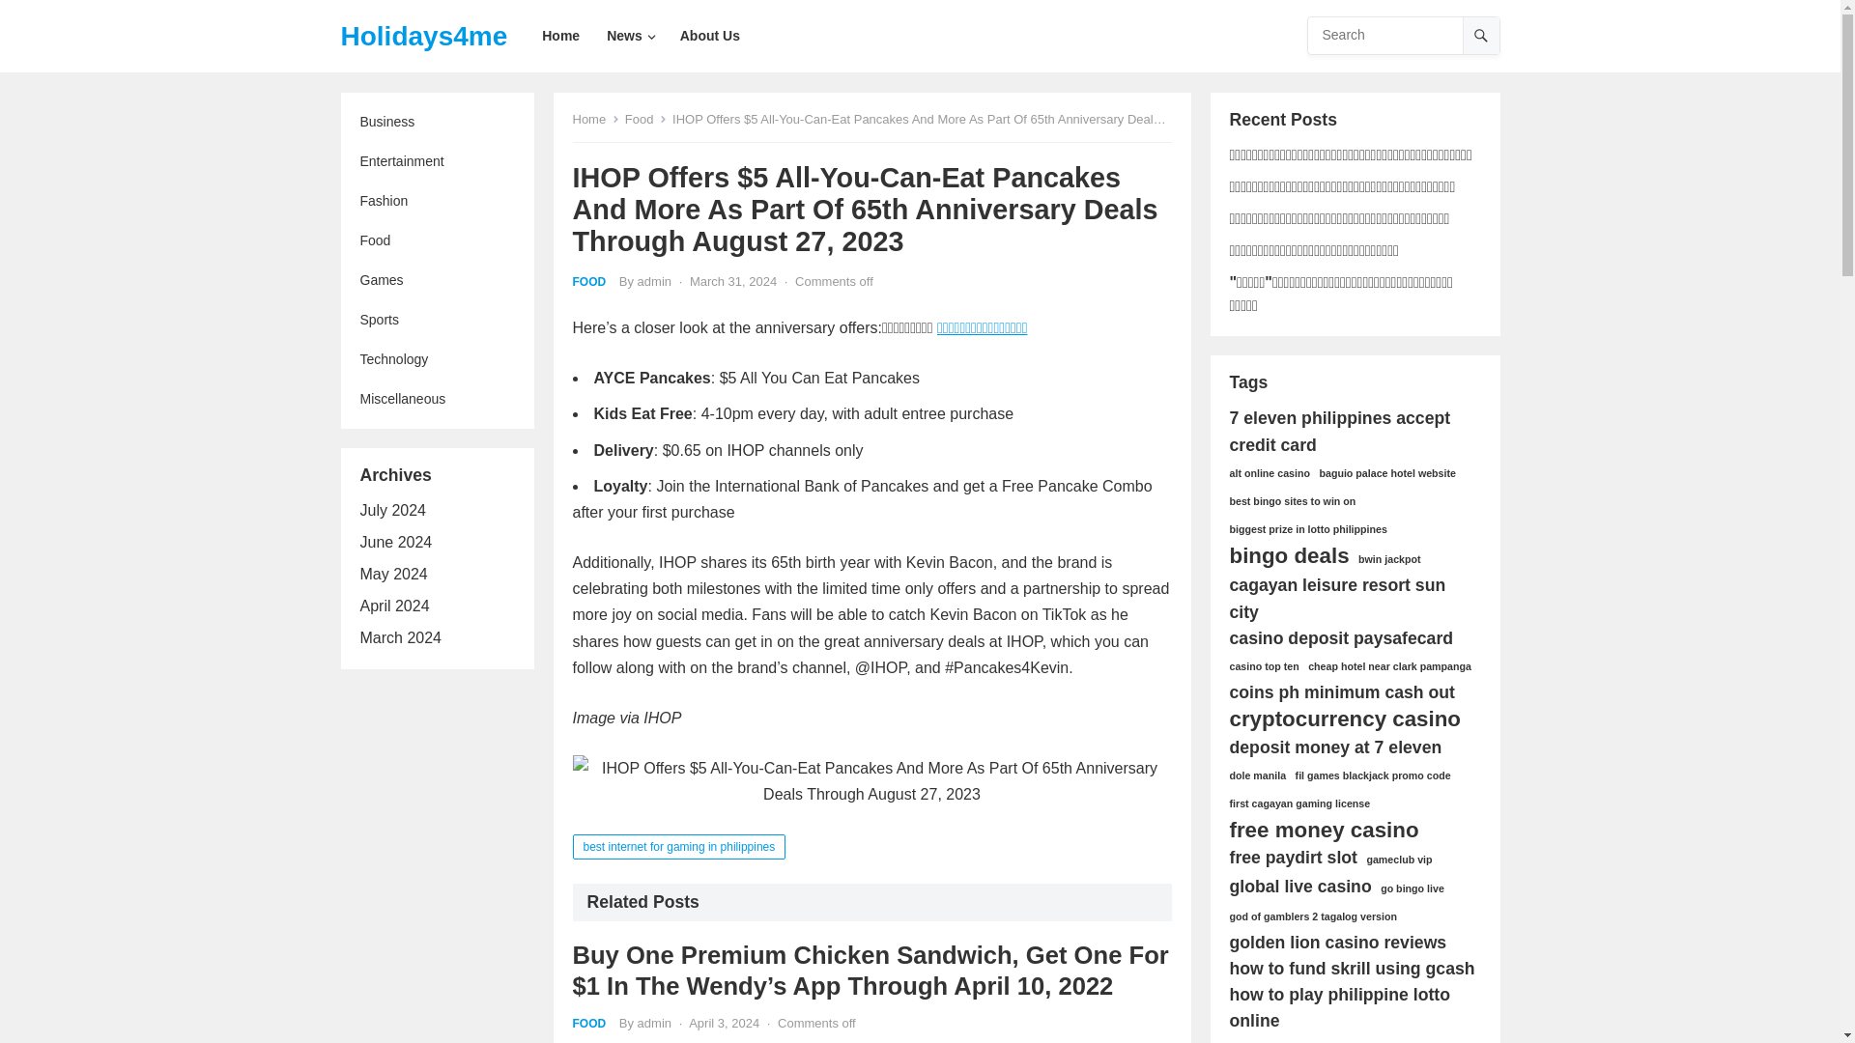 The image size is (1855, 1043). I want to click on June 2024, so click(396, 542).